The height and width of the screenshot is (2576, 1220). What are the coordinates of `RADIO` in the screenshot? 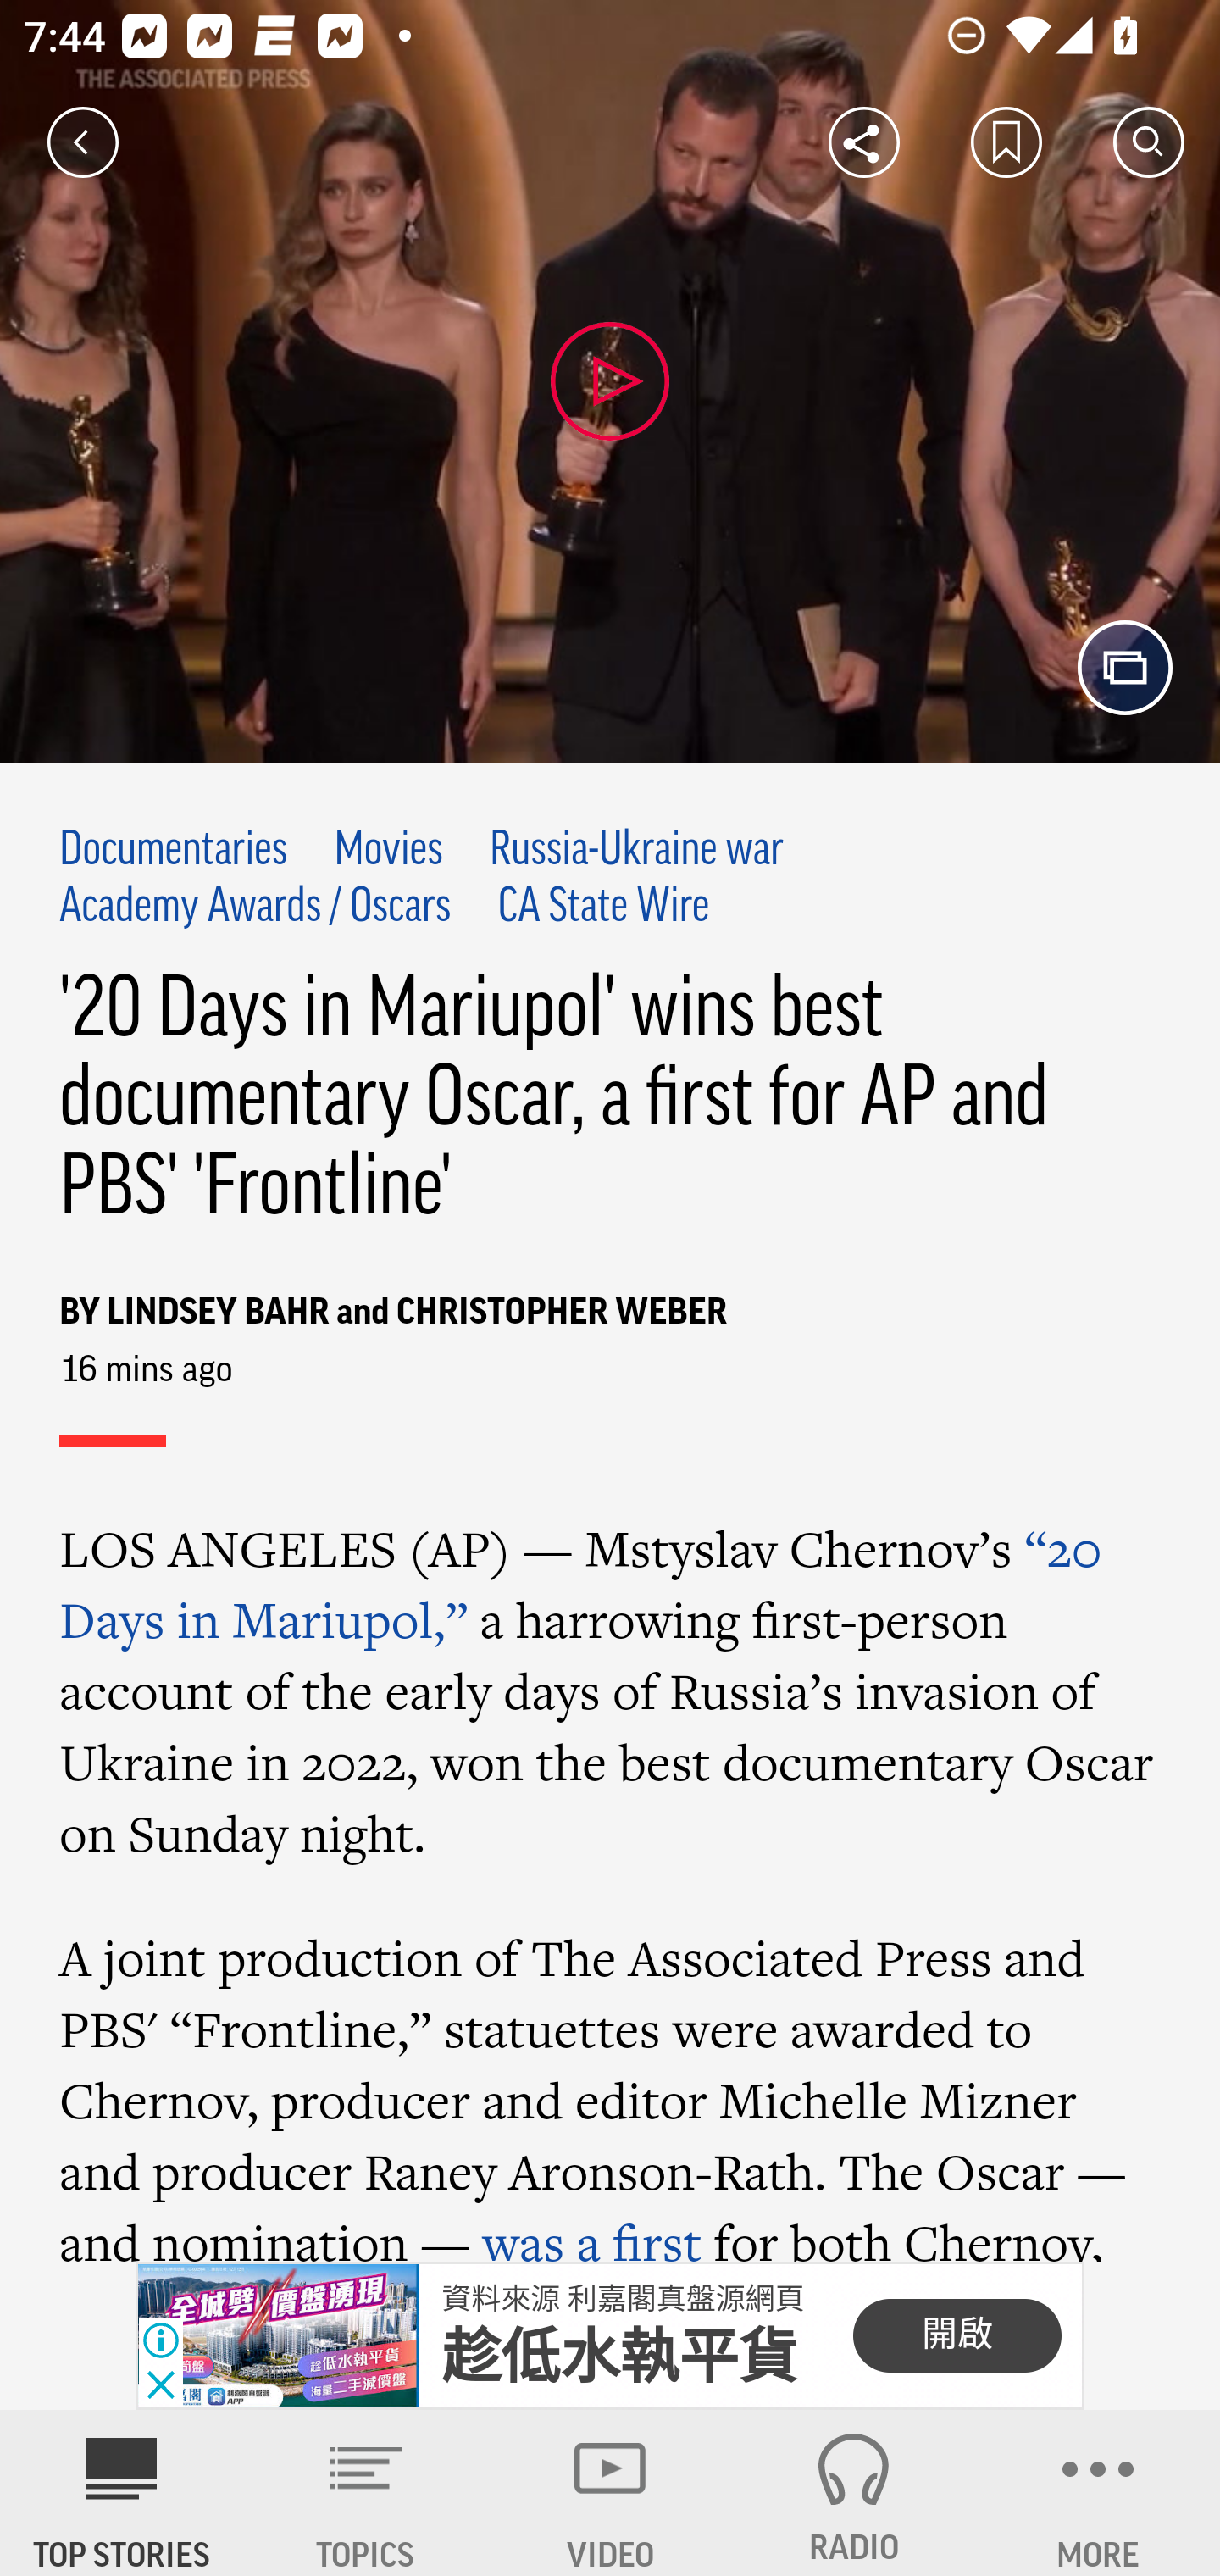 It's located at (854, 2493).